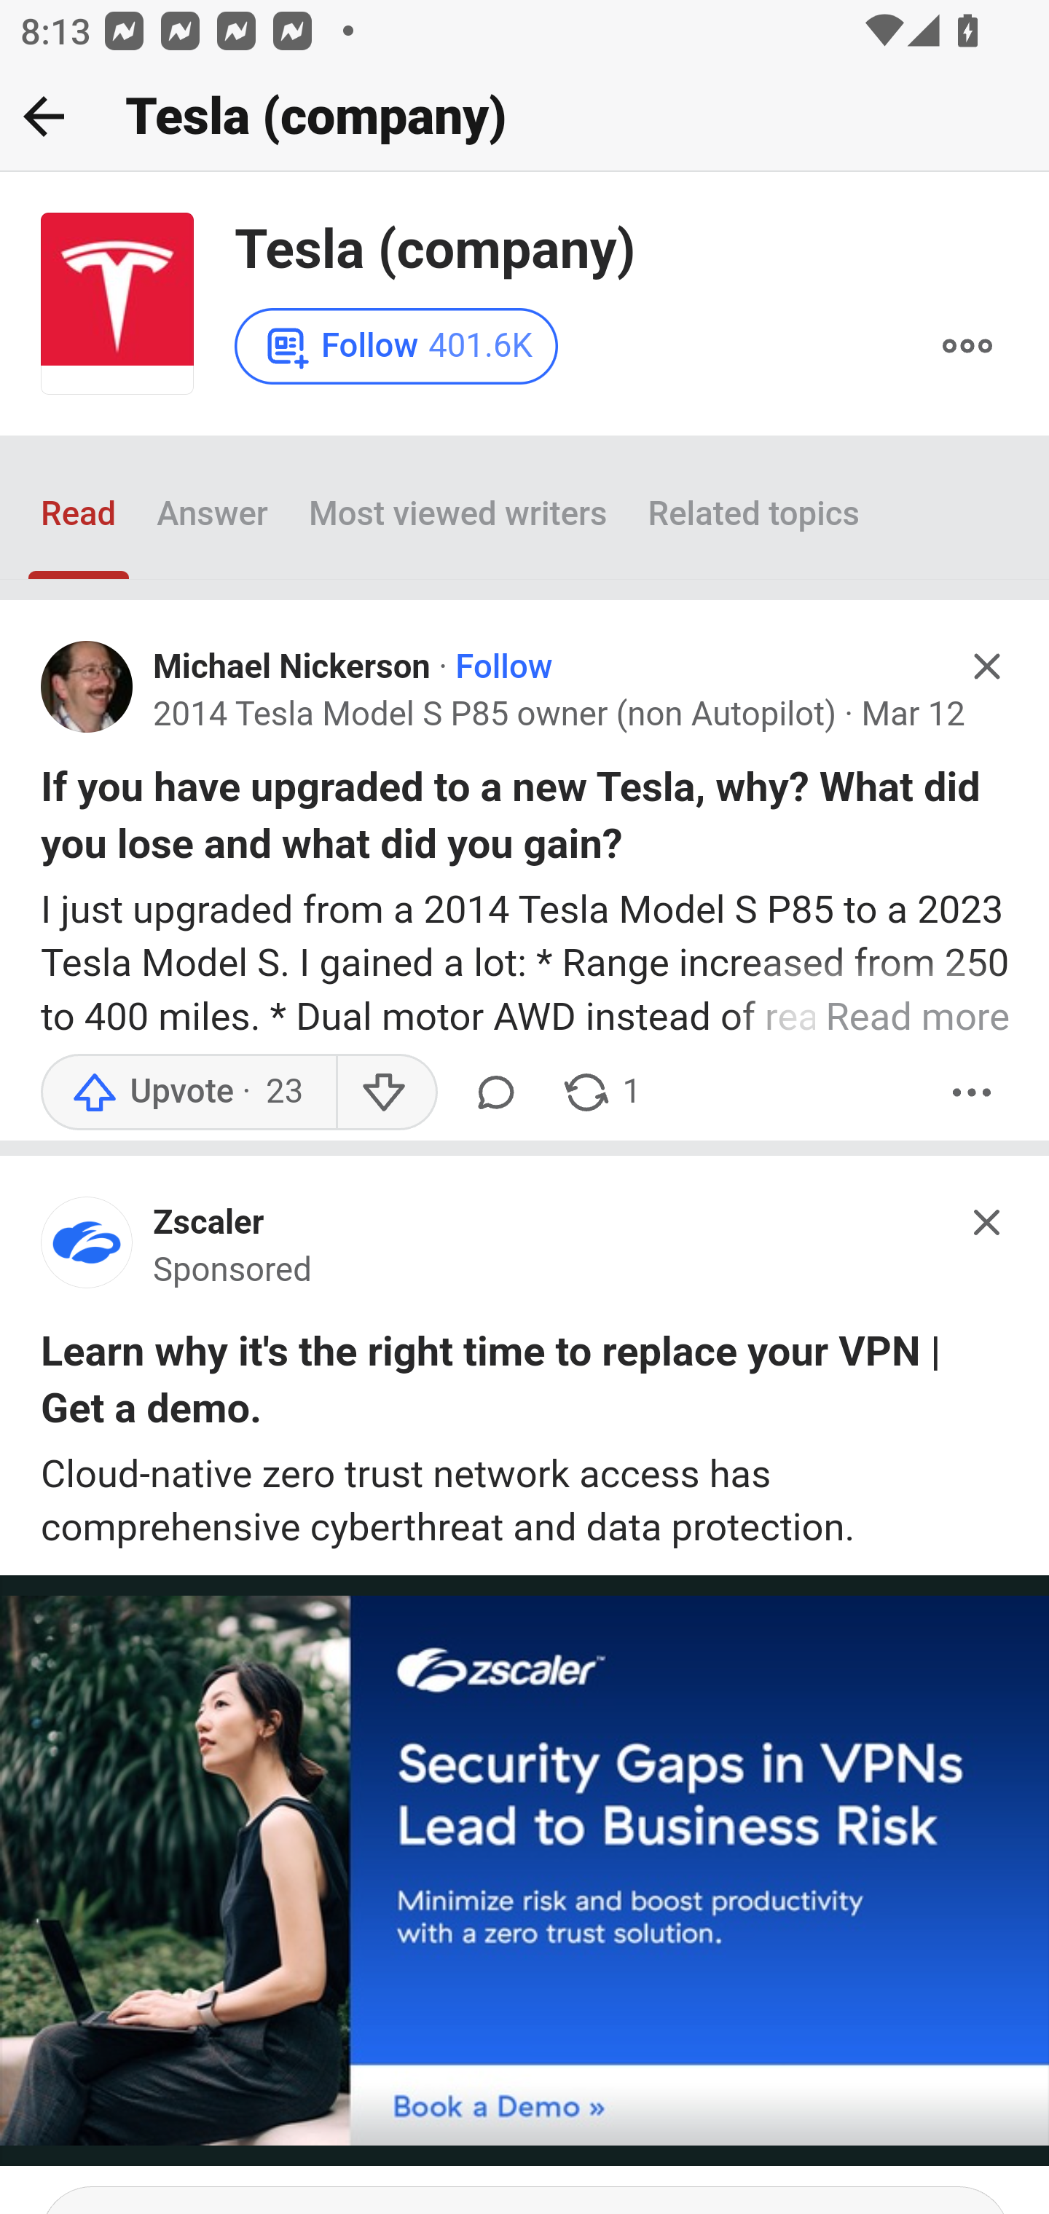 The width and height of the screenshot is (1049, 2214). I want to click on Icon for Tesla (company), so click(117, 304).